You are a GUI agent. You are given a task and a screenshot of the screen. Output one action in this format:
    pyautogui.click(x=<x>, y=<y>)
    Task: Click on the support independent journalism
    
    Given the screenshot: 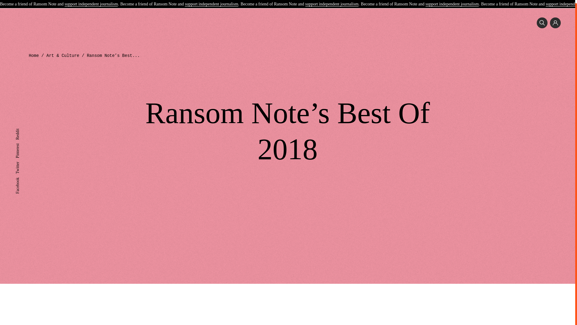 What is the action you would take?
    pyautogui.click(x=91, y=2)
    